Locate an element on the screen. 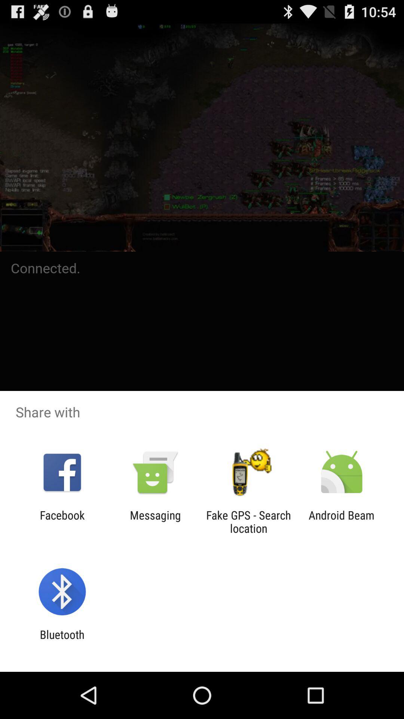 The width and height of the screenshot is (404, 719). choose app next to the android beam icon is located at coordinates (248, 522).